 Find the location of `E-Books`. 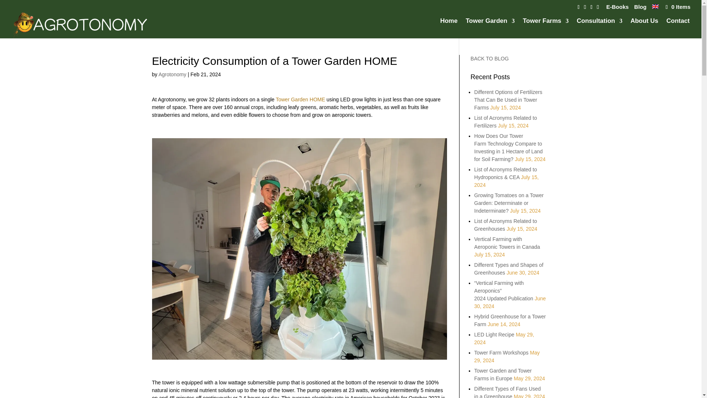

E-Books is located at coordinates (617, 8).